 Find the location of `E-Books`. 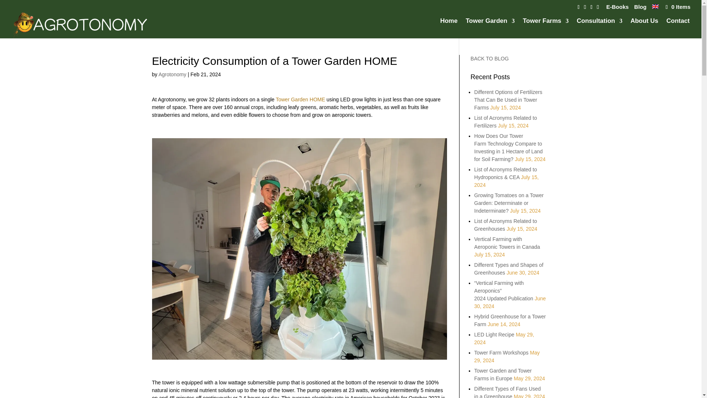

E-Books is located at coordinates (617, 8).